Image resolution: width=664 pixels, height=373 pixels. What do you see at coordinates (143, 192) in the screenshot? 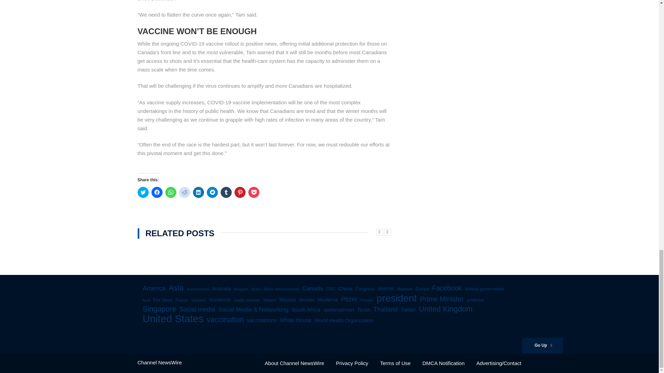
I see `Click to share on Twitter` at bounding box center [143, 192].